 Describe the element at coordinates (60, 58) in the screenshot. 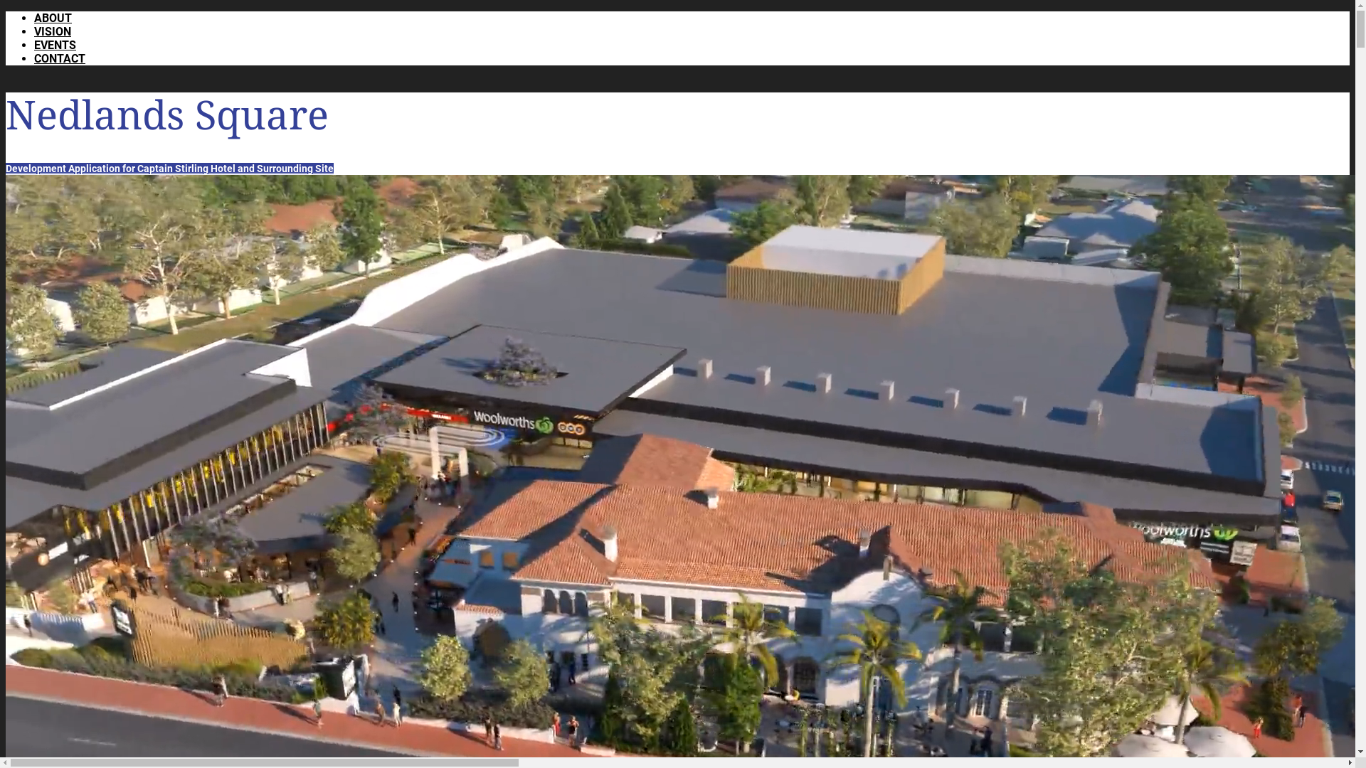

I see `CONTACT` at that location.